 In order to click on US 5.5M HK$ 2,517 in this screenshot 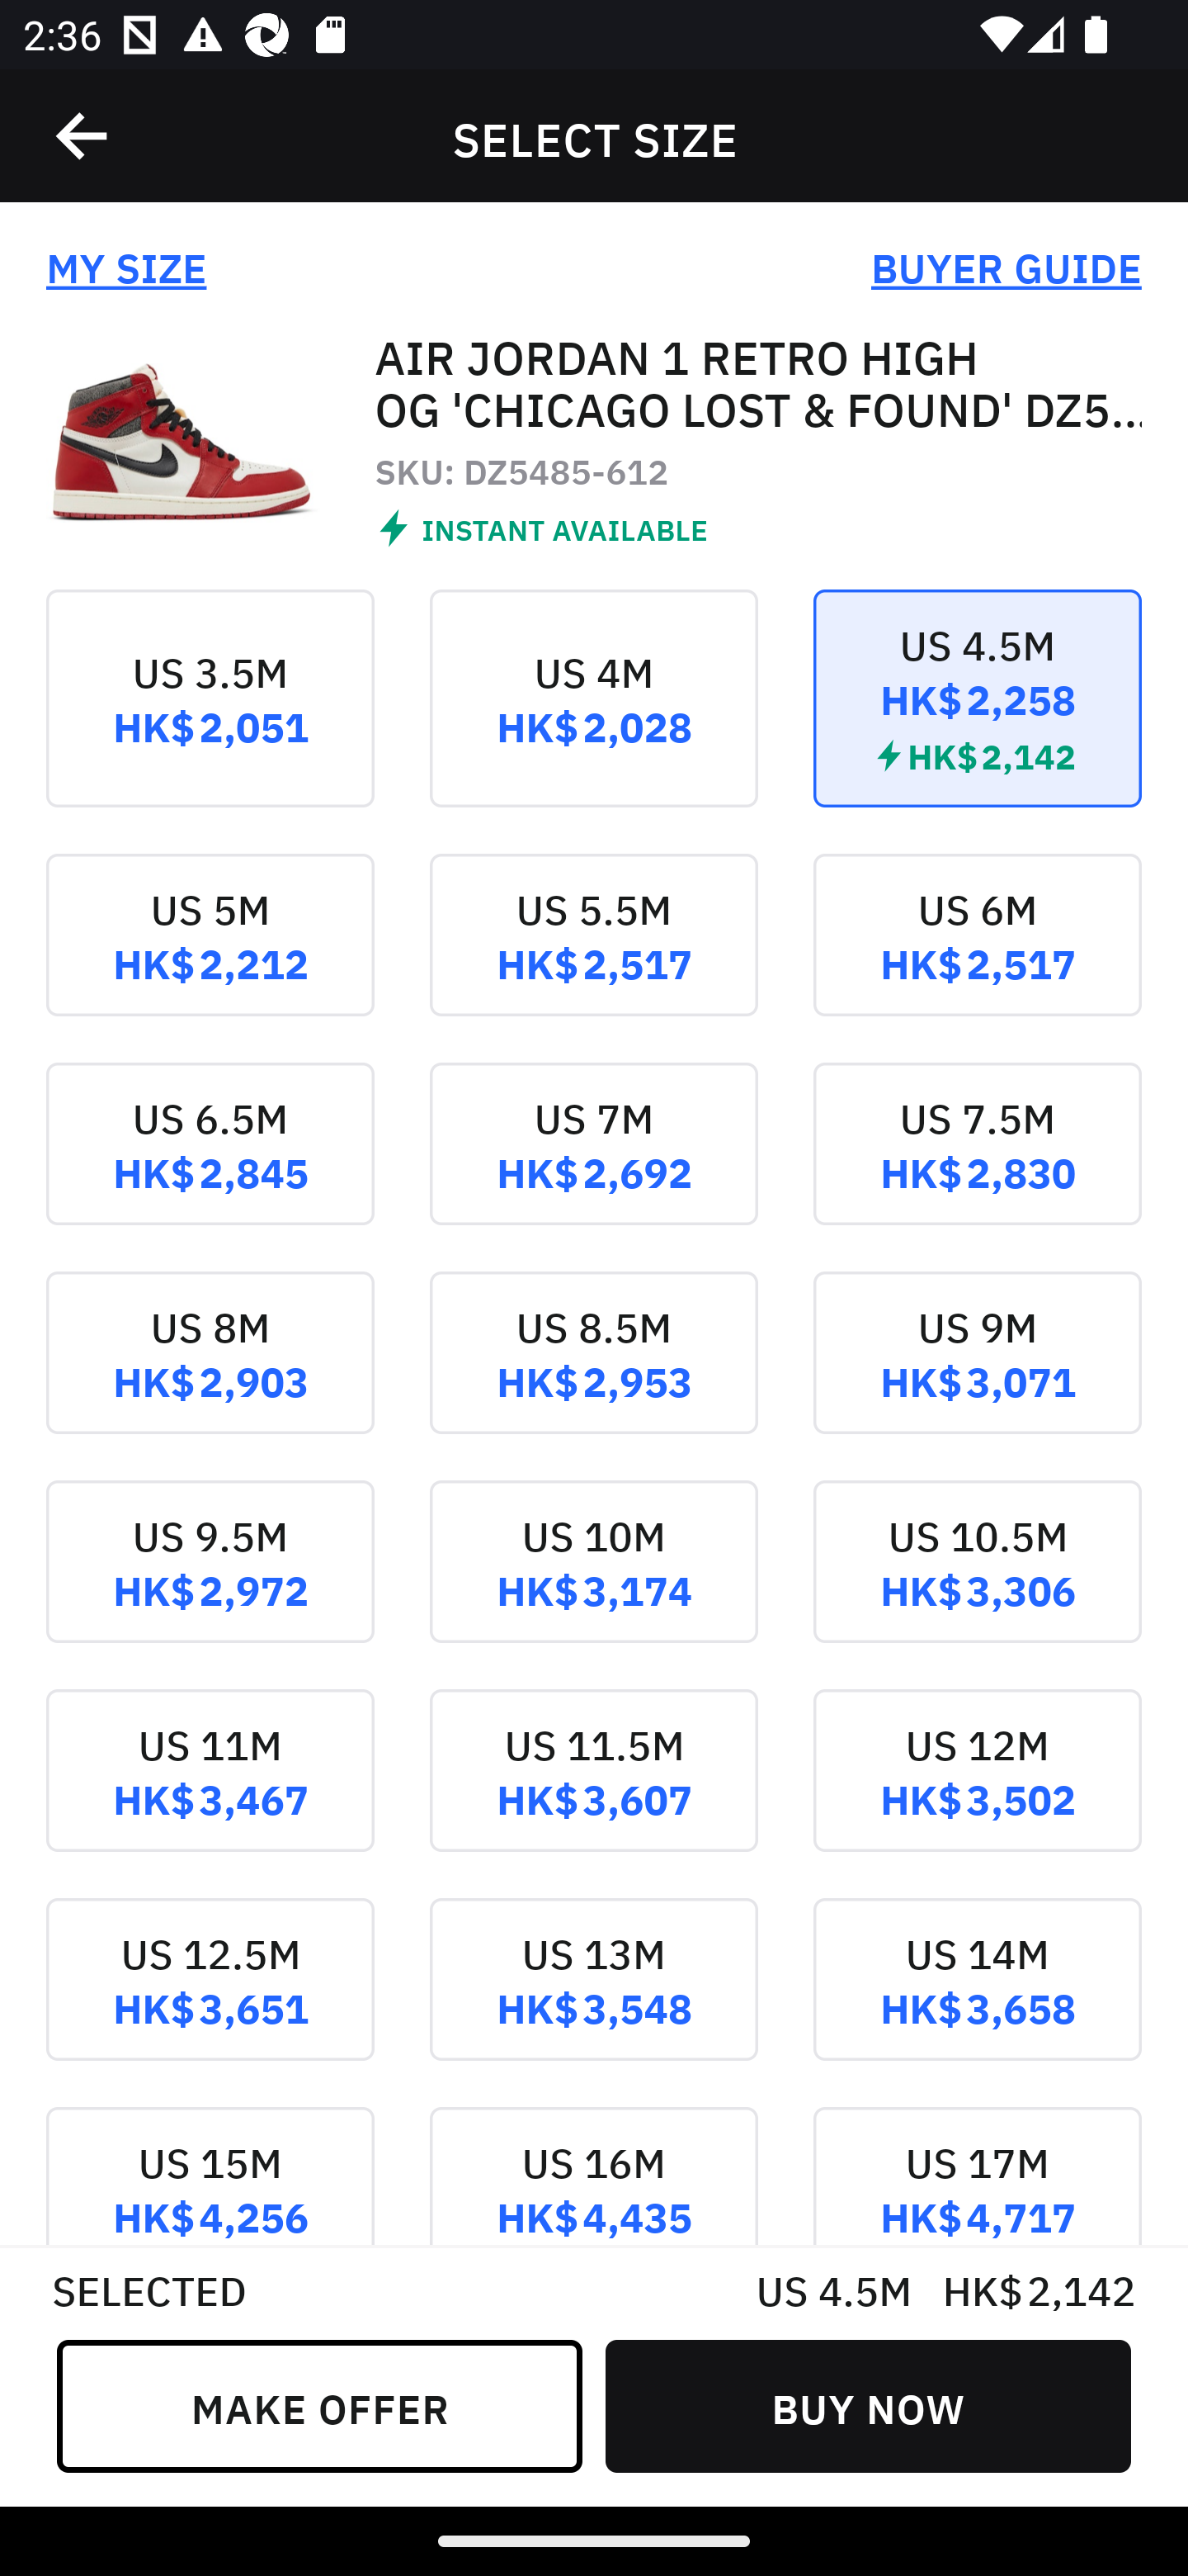, I will do `click(594, 956)`.